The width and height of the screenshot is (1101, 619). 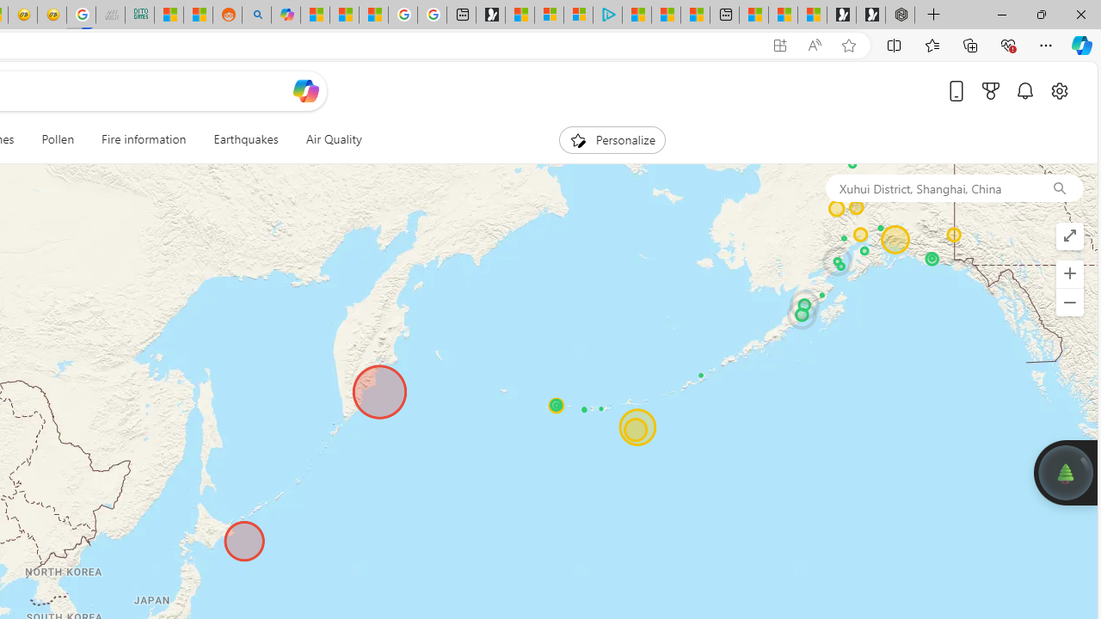 What do you see at coordinates (58, 139) in the screenshot?
I see `Pollen` at bounding box center [58, 139].